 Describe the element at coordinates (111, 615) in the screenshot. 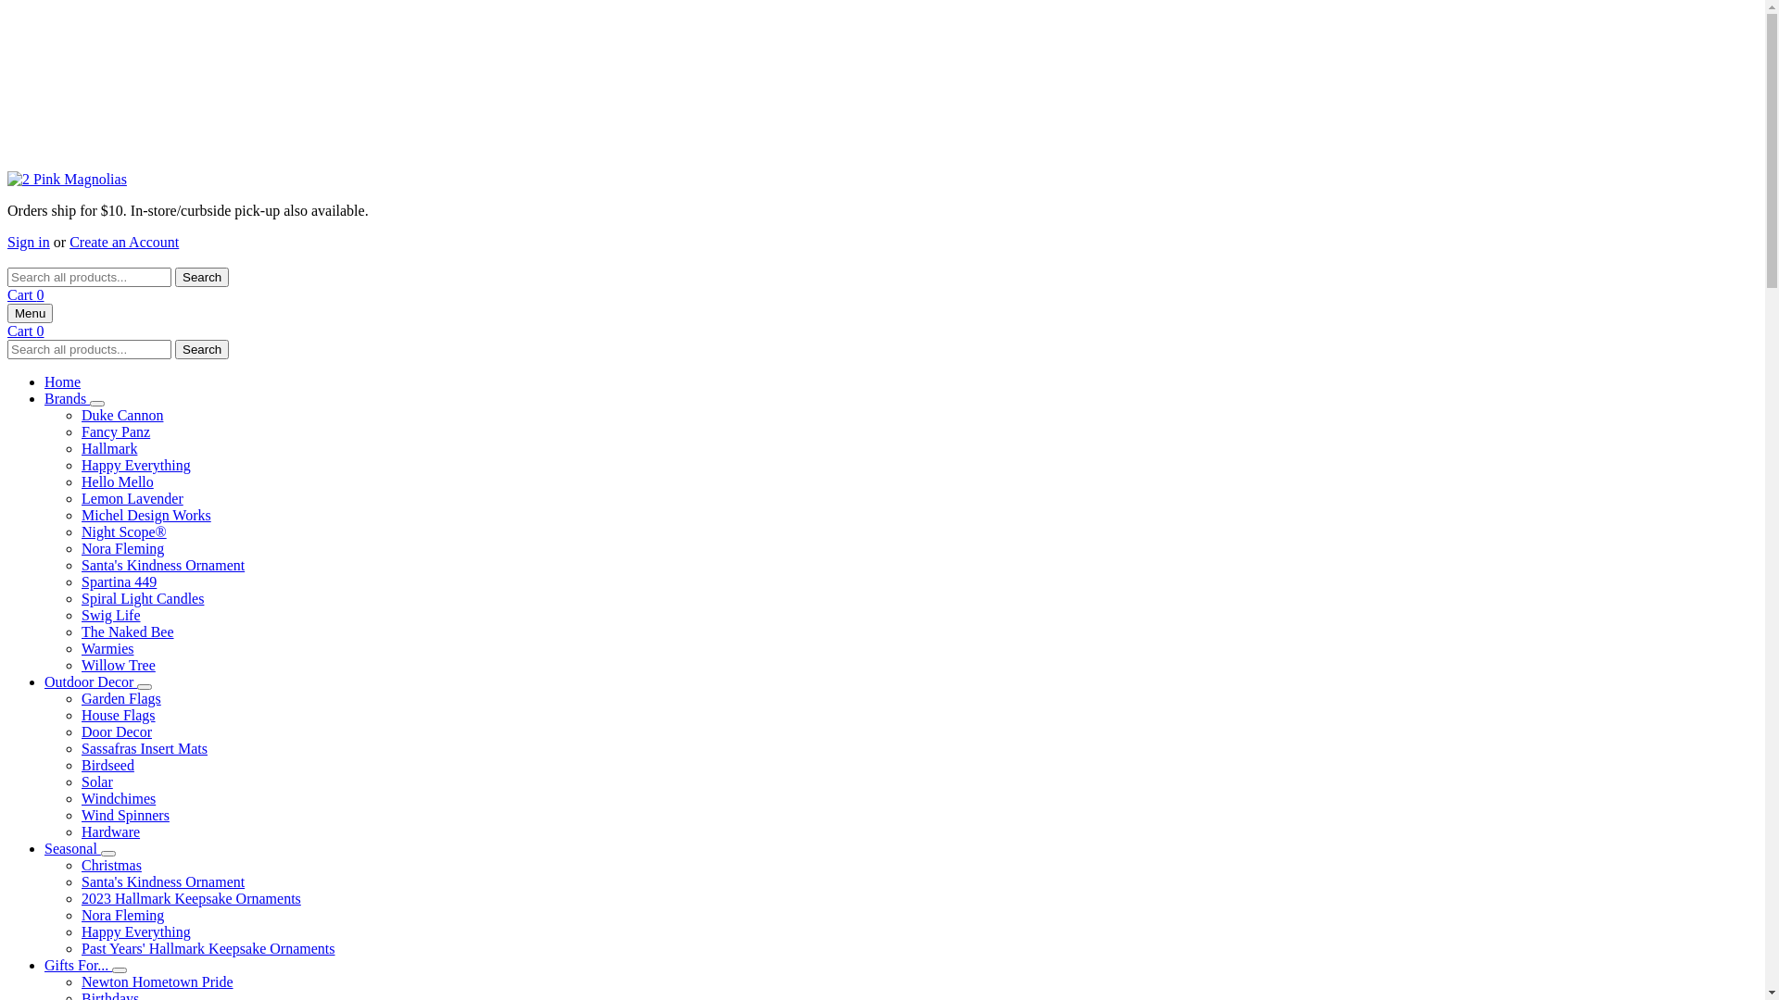

I see `Swig Life` at that location.